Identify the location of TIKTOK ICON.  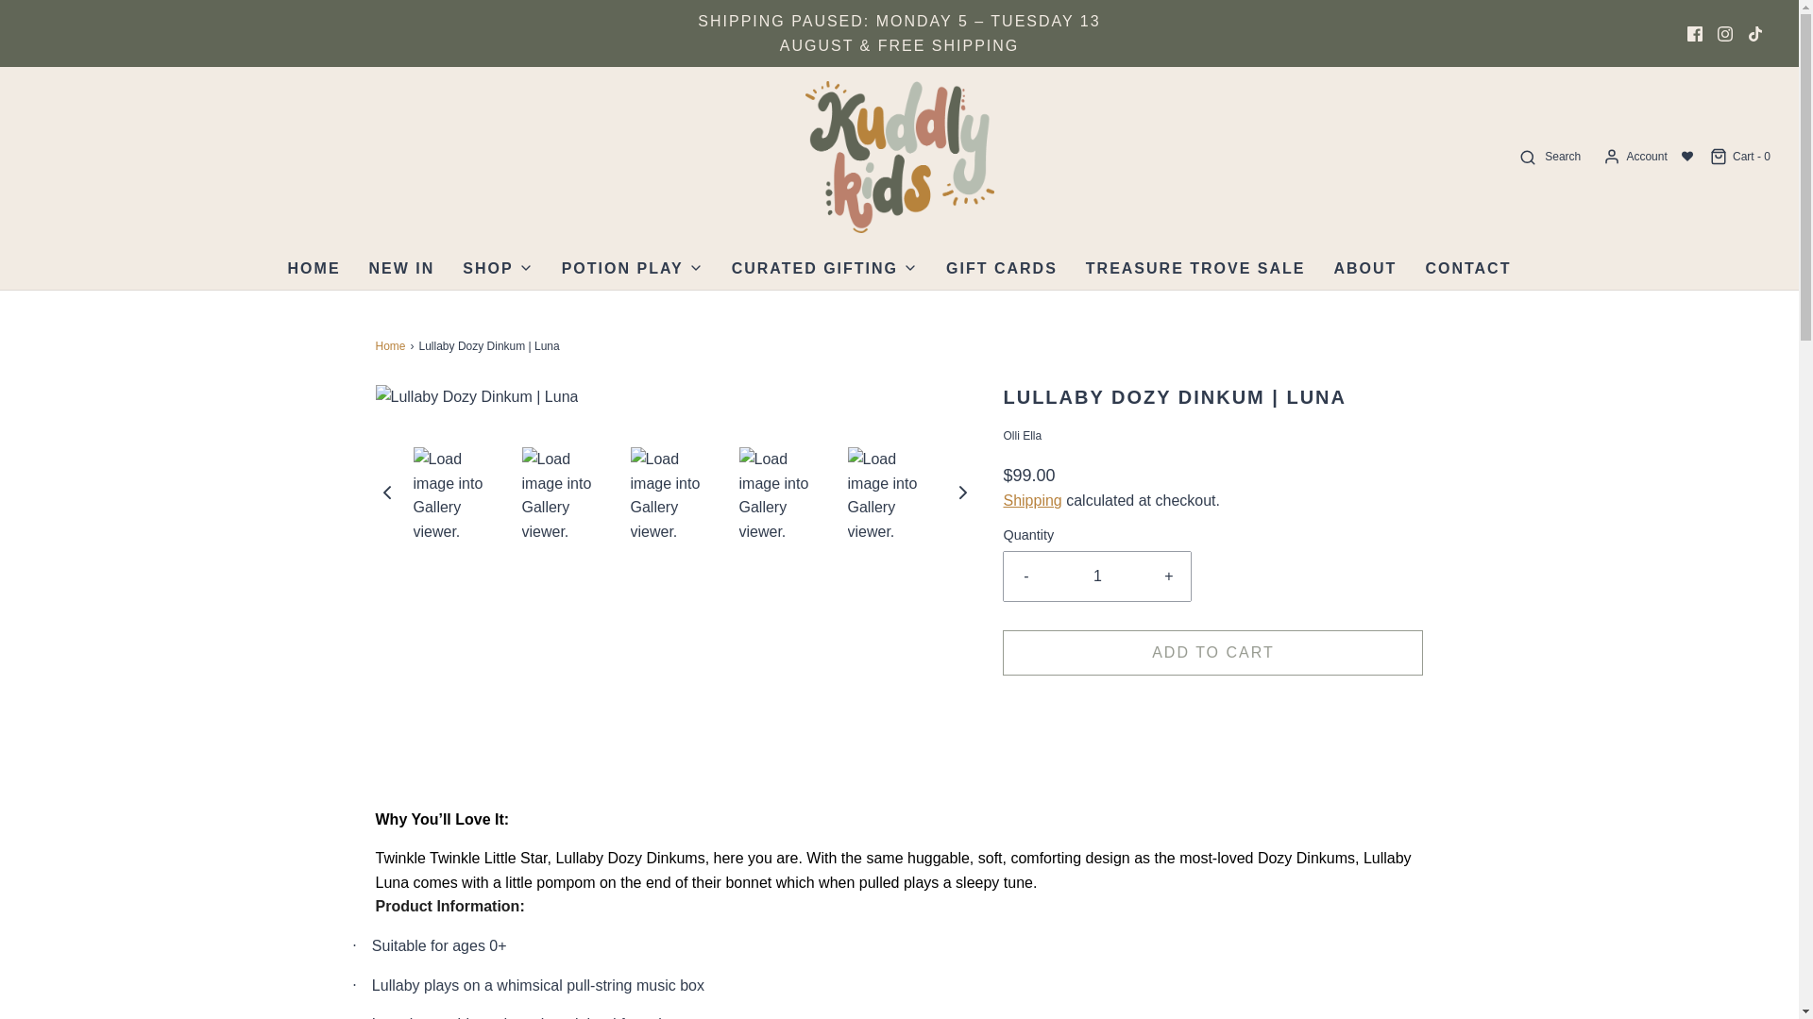
(1755, 34).